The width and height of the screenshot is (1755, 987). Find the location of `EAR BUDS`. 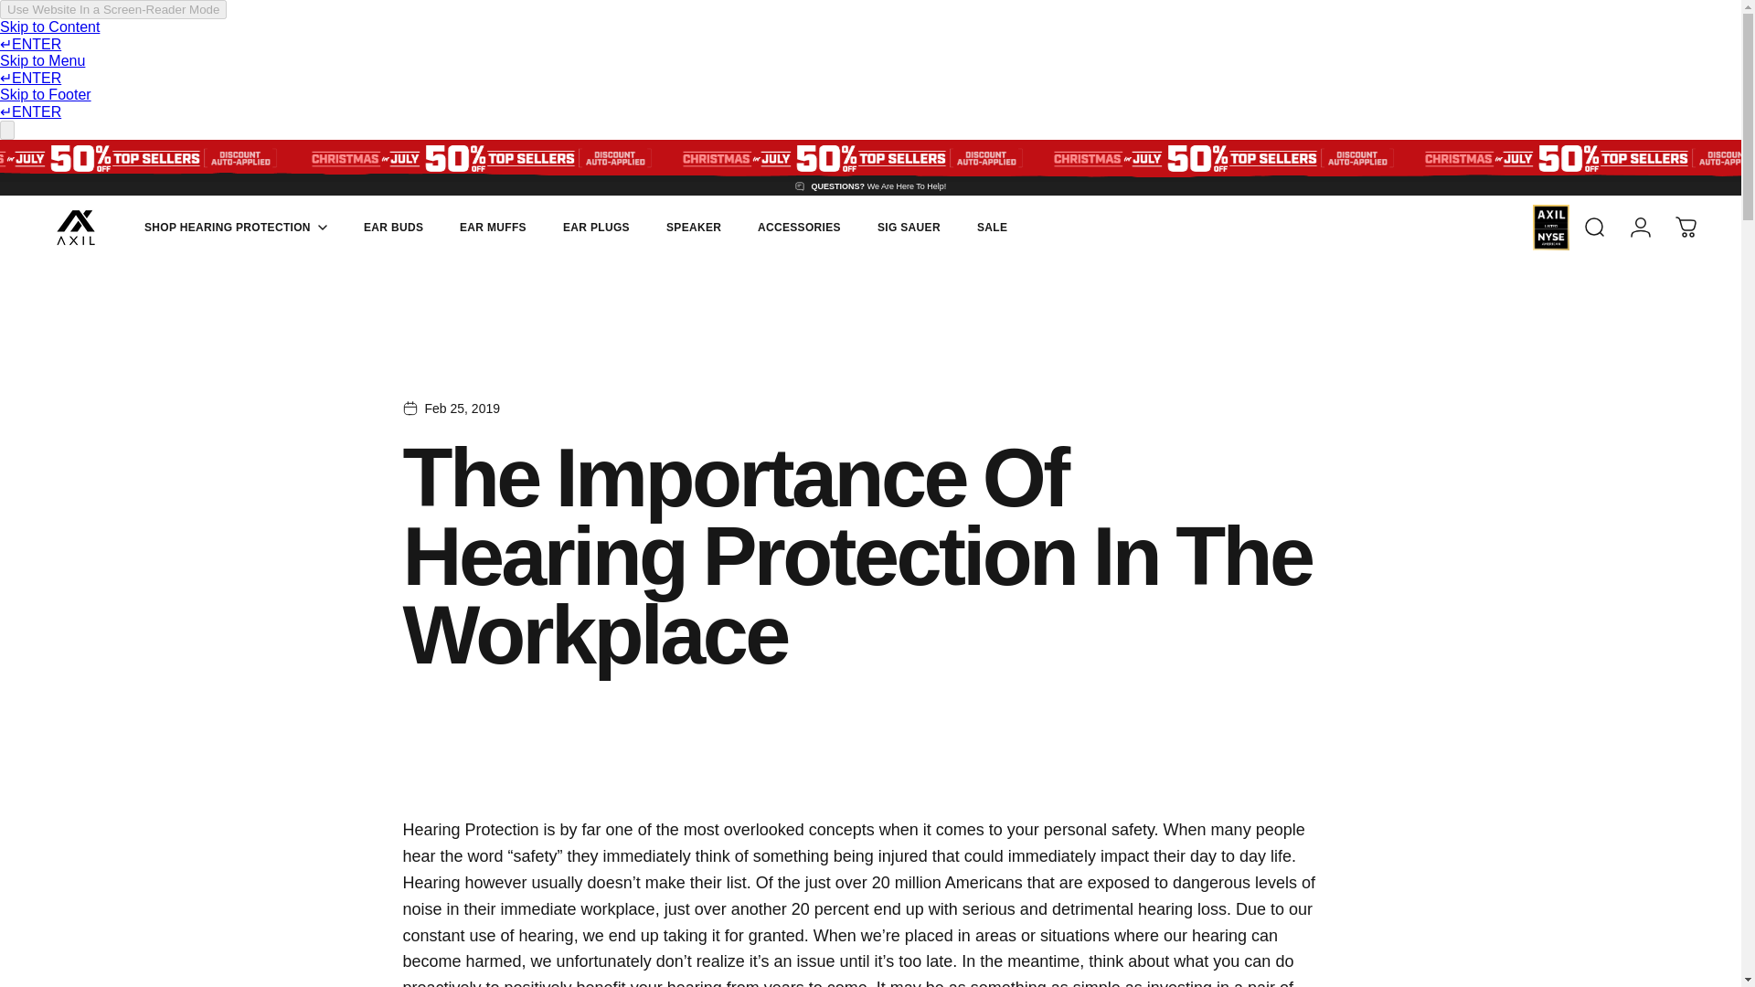

EAR BUDS is located at coordinates (393, 227).